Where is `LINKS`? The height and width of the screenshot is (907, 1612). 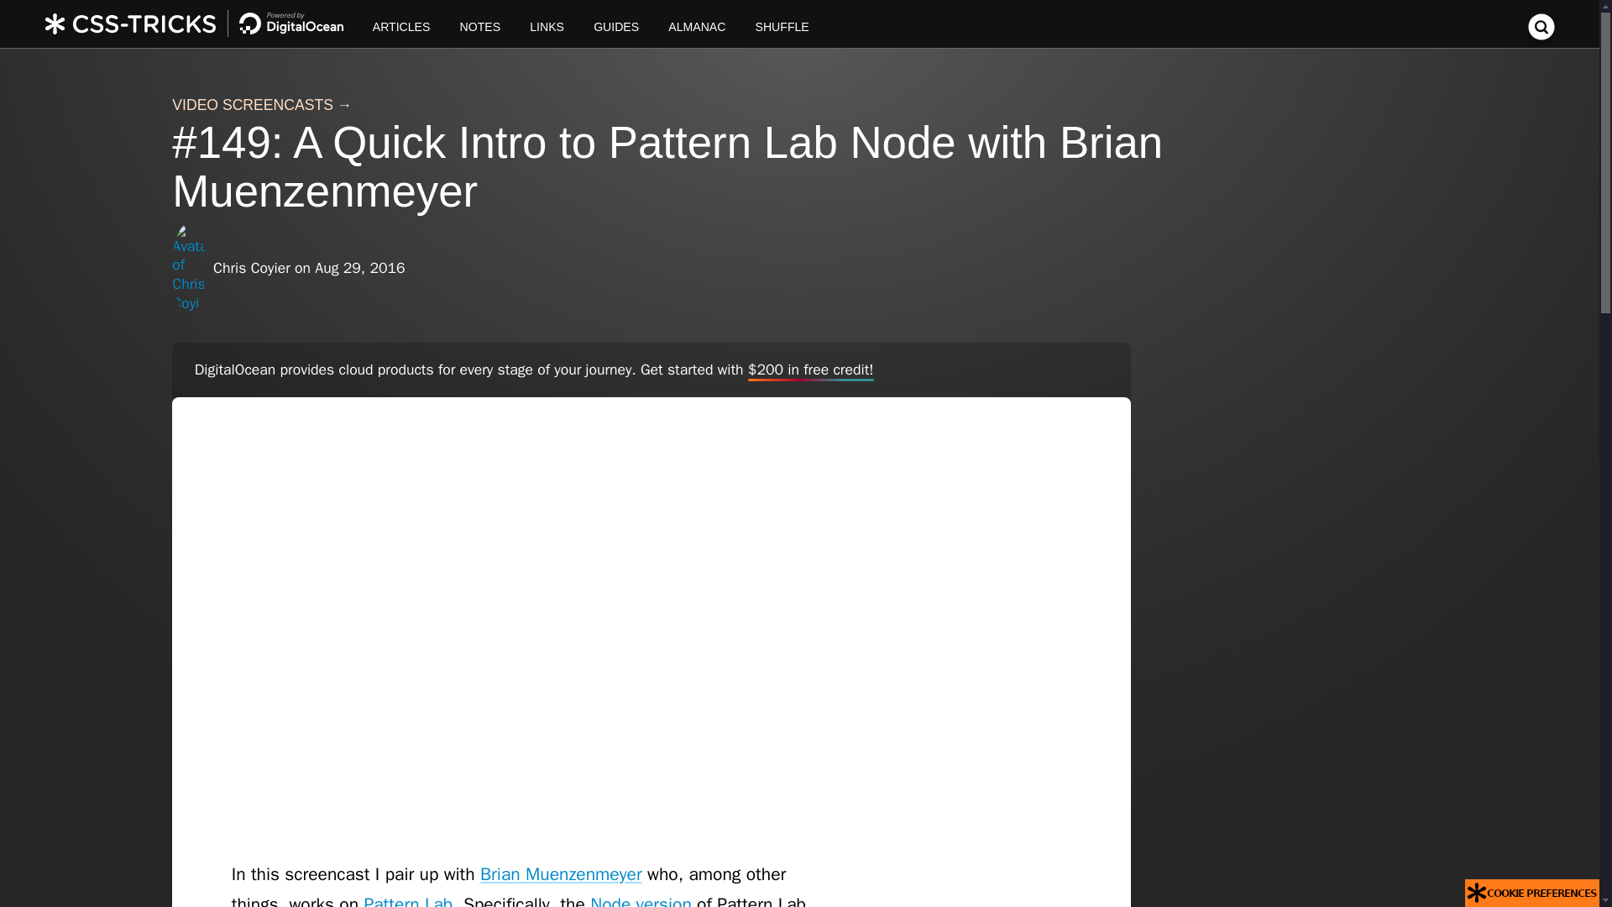
LINKS is located at coordinates (547, 24).